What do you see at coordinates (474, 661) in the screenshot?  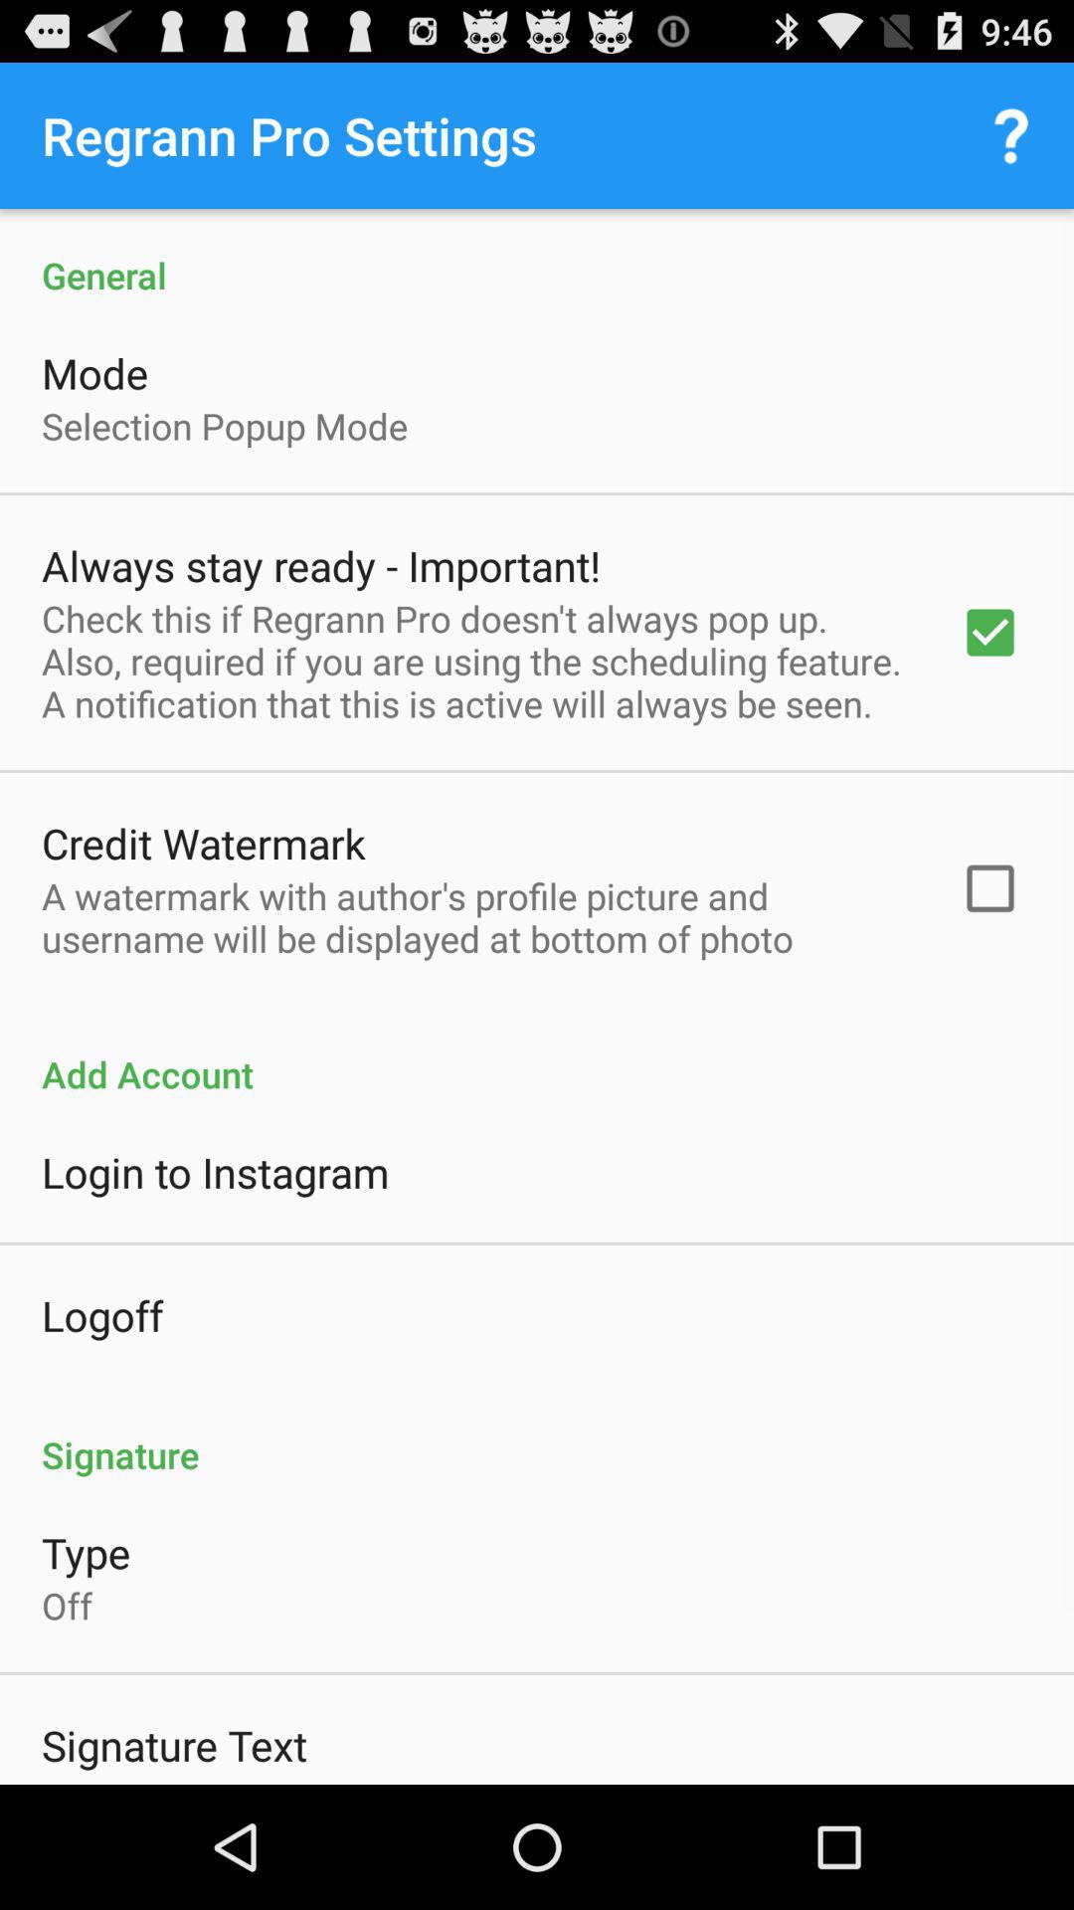 I see `click the check this if` at bounding box center [474, 661].